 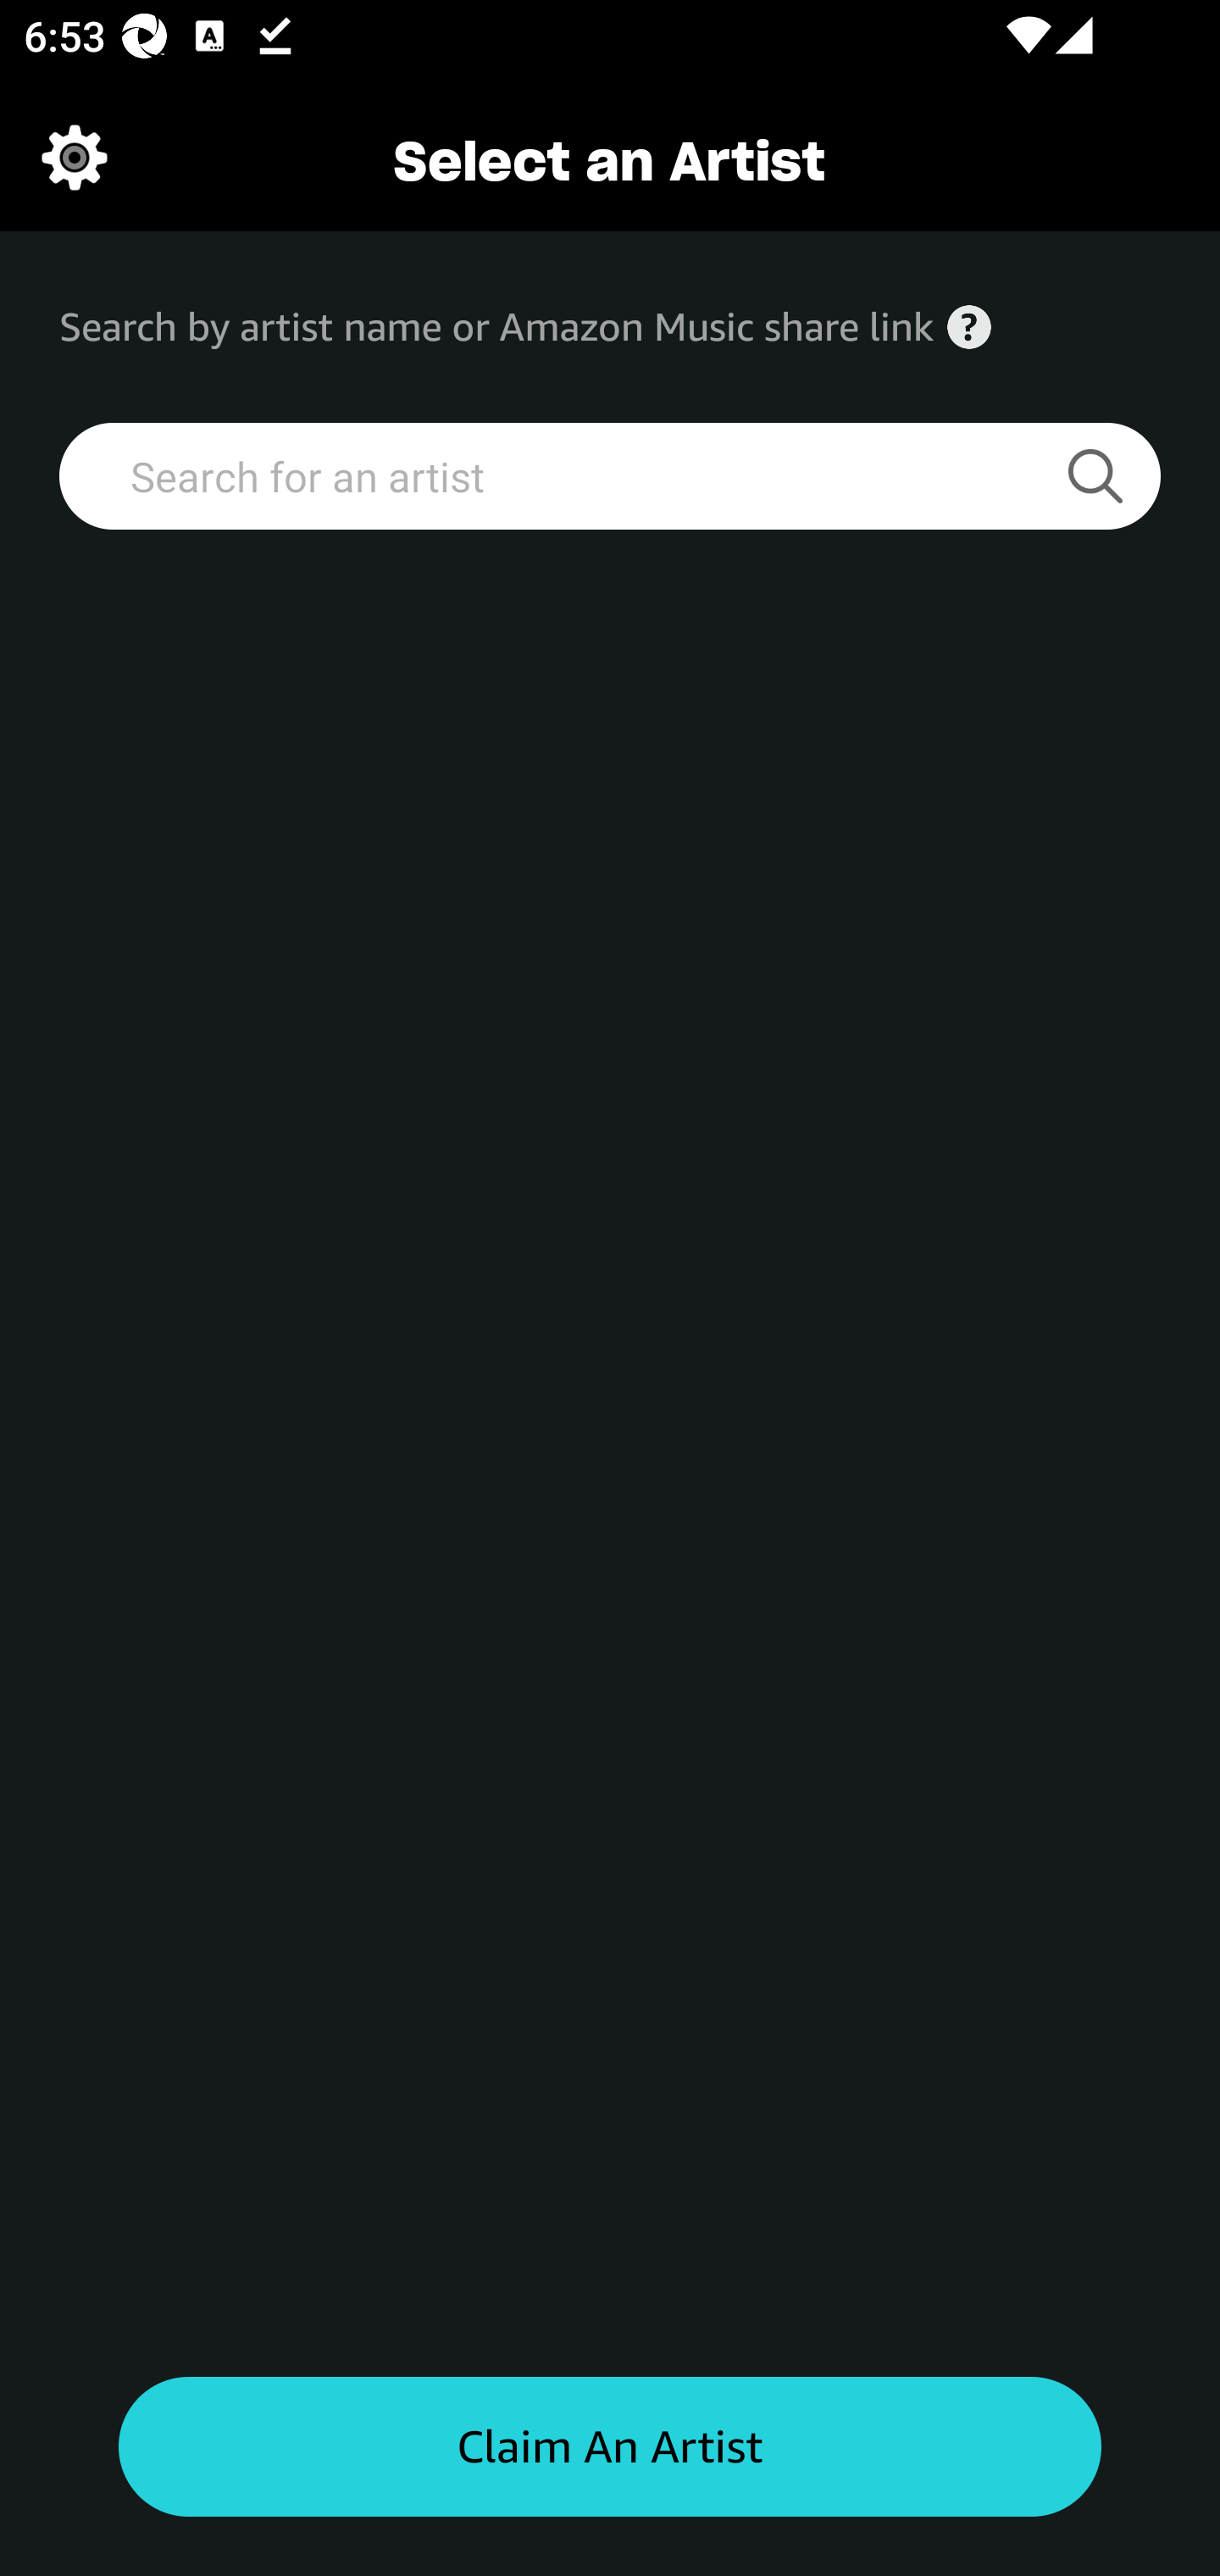 I want to click on Claim an artist button Claim An Artist, so click(x=610, y=2447).